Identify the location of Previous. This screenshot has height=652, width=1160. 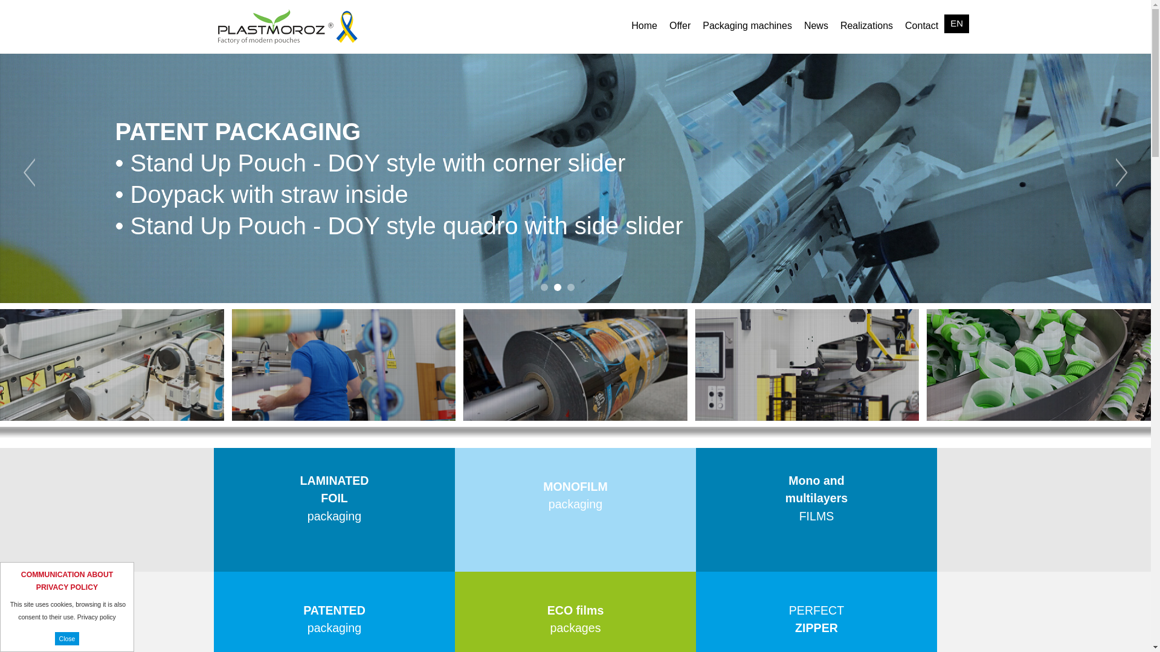
(575, 605).